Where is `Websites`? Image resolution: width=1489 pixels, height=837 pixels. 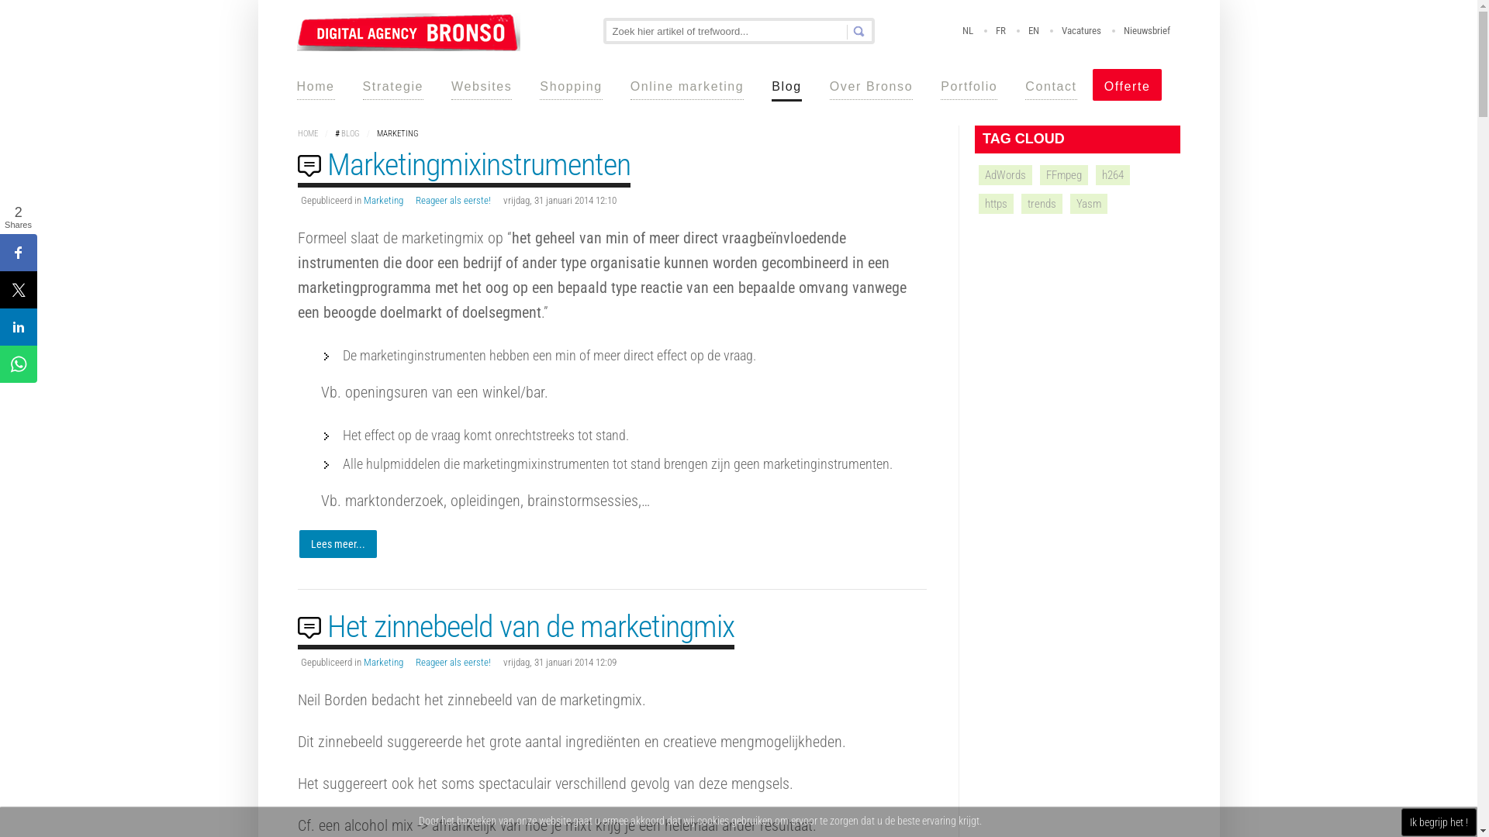
Websites is located at coordinates (482, 85).